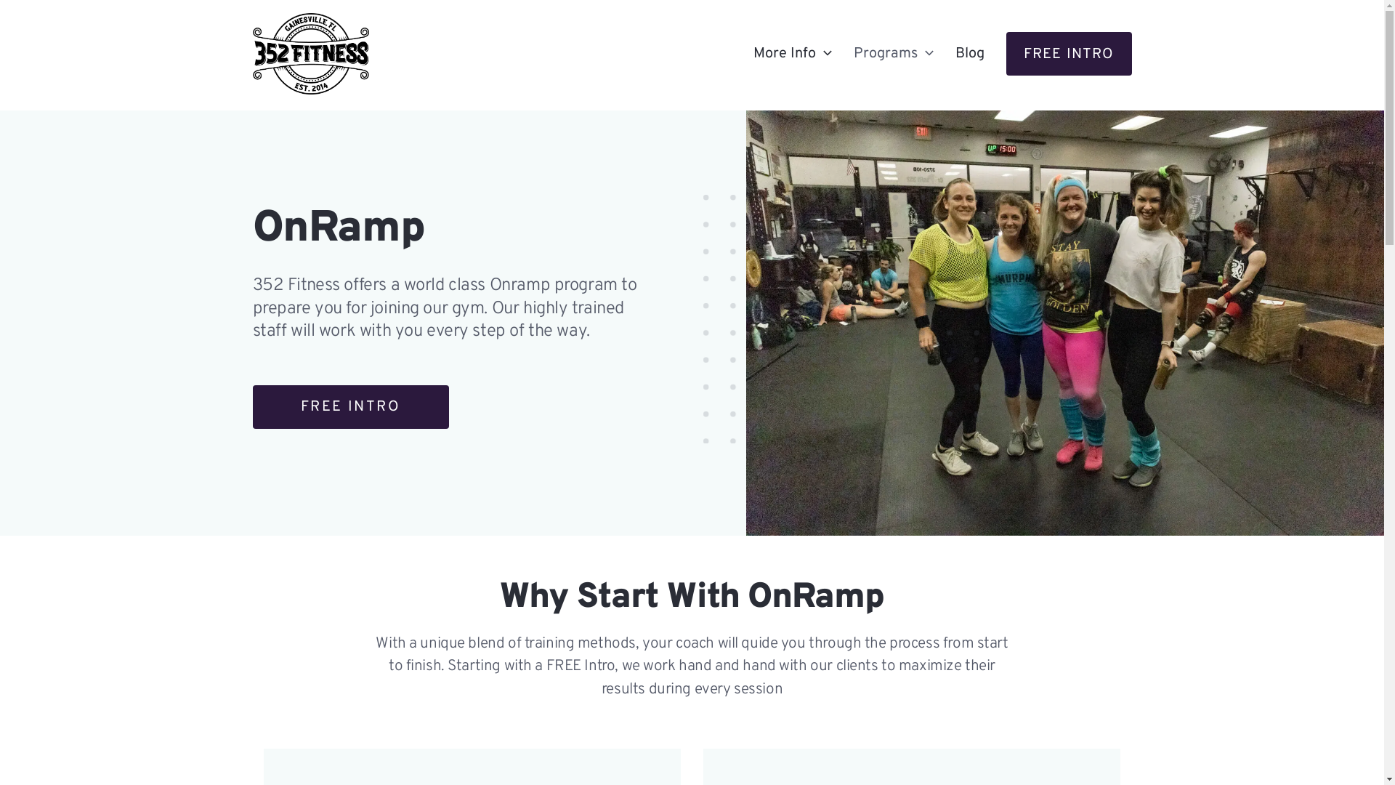 The width and height of the screenshot is (1395, 785). Describe the element at coordinates (1068, 54) in the screenshot. I see `FREE INTRO` at that location.